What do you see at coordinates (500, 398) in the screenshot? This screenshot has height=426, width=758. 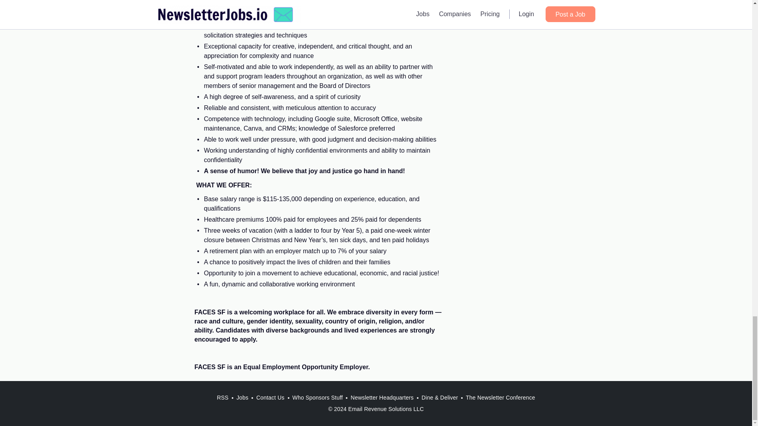 I see `The Newsletter Conference` at bounding box center [500, 398].